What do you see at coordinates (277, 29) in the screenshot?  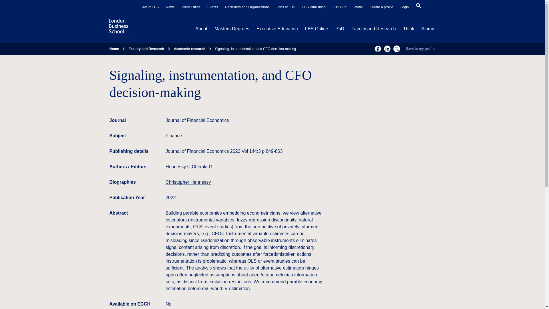 I see `Executive Education` at bounding box center [277, 29].